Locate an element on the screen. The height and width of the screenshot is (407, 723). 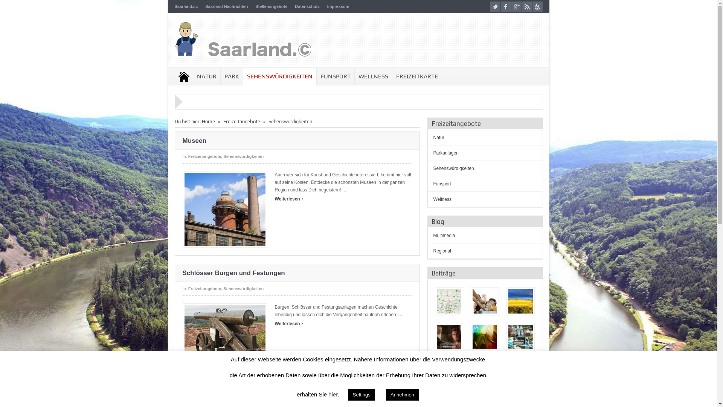
Wellness is located at coordinates (442, 199).